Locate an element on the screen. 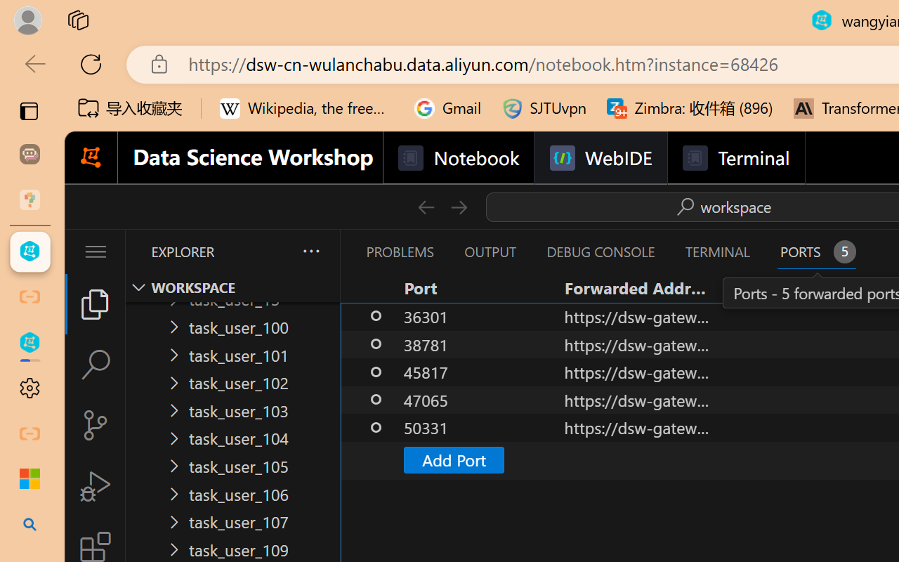  Terminal is located at coordinates (735, 158).